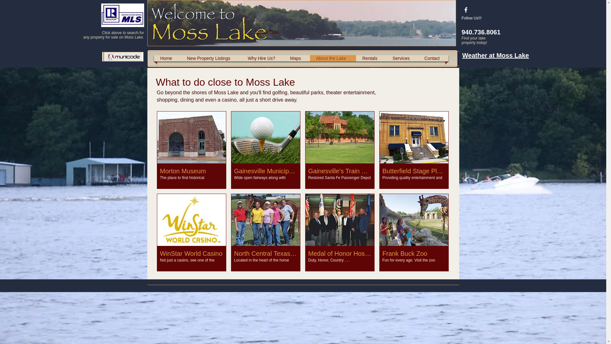 The image size is (611, 344). What do you see at coordinates (122, 57) in the screenshot?
I see `municode.jpg` at bounding box center [122, 57].